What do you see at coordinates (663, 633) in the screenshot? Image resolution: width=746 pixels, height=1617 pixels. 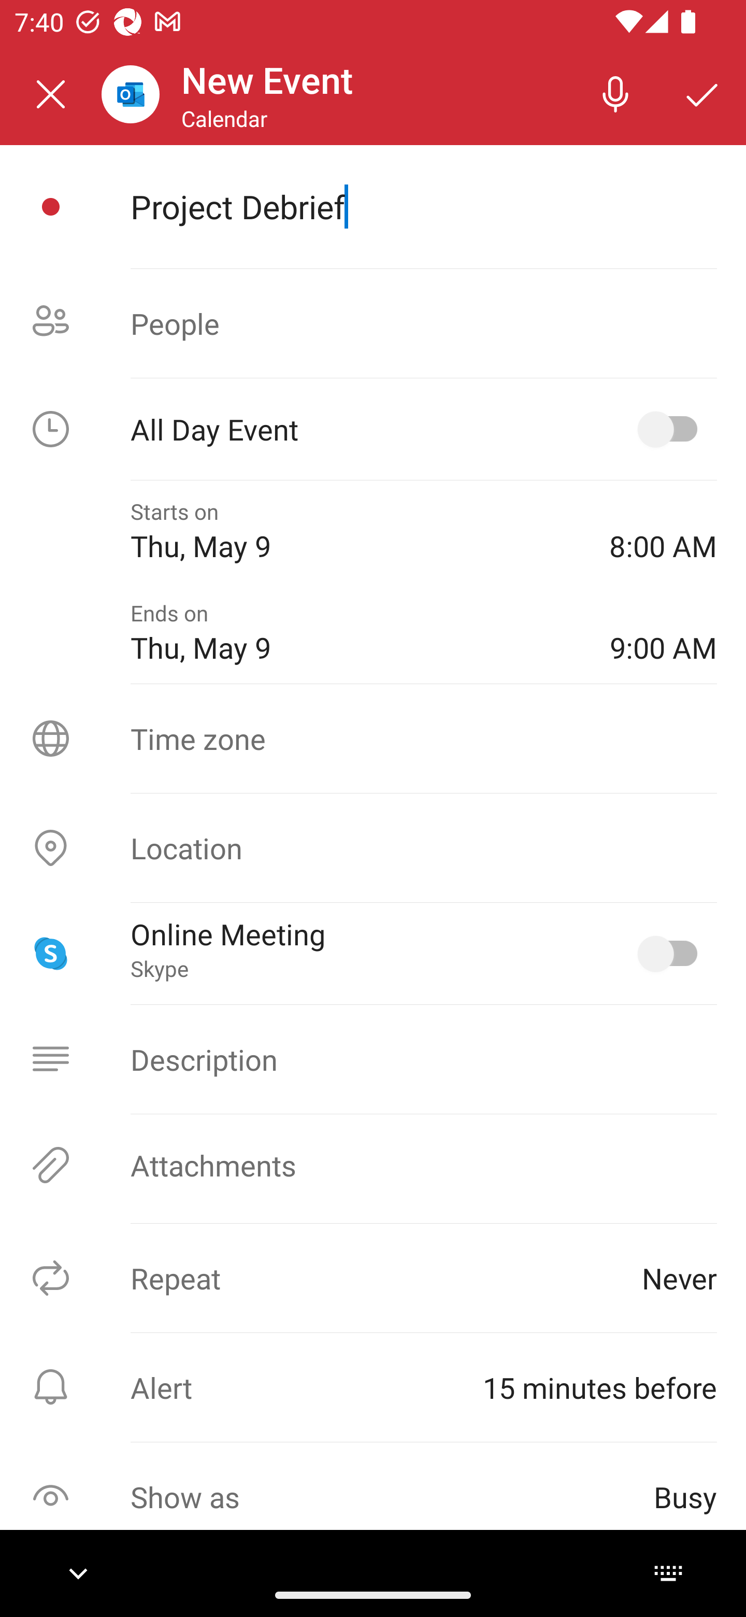 I see `9:00 AM` at bounding box center [663, 633].